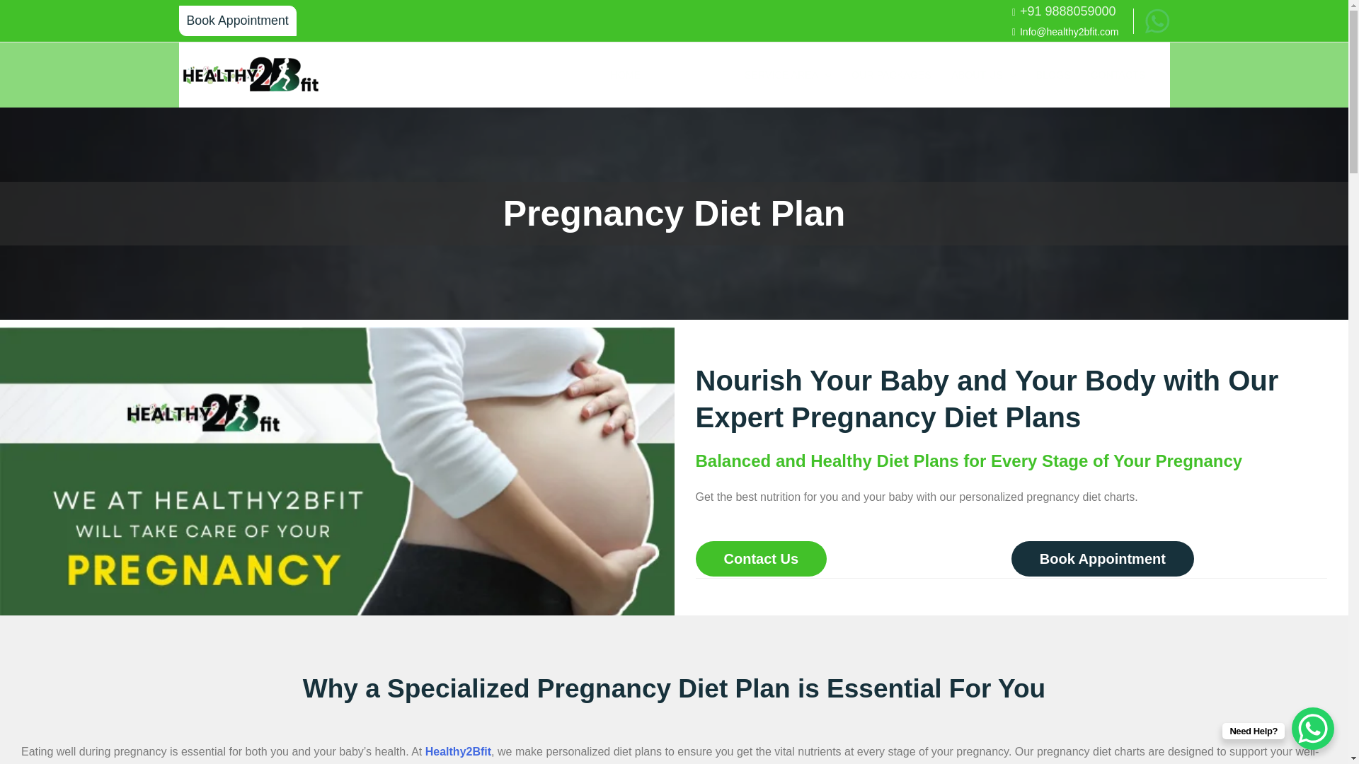 This screenshot has width=1359, height=764. I want to click on SERVICE AREA, so click(788, 74).